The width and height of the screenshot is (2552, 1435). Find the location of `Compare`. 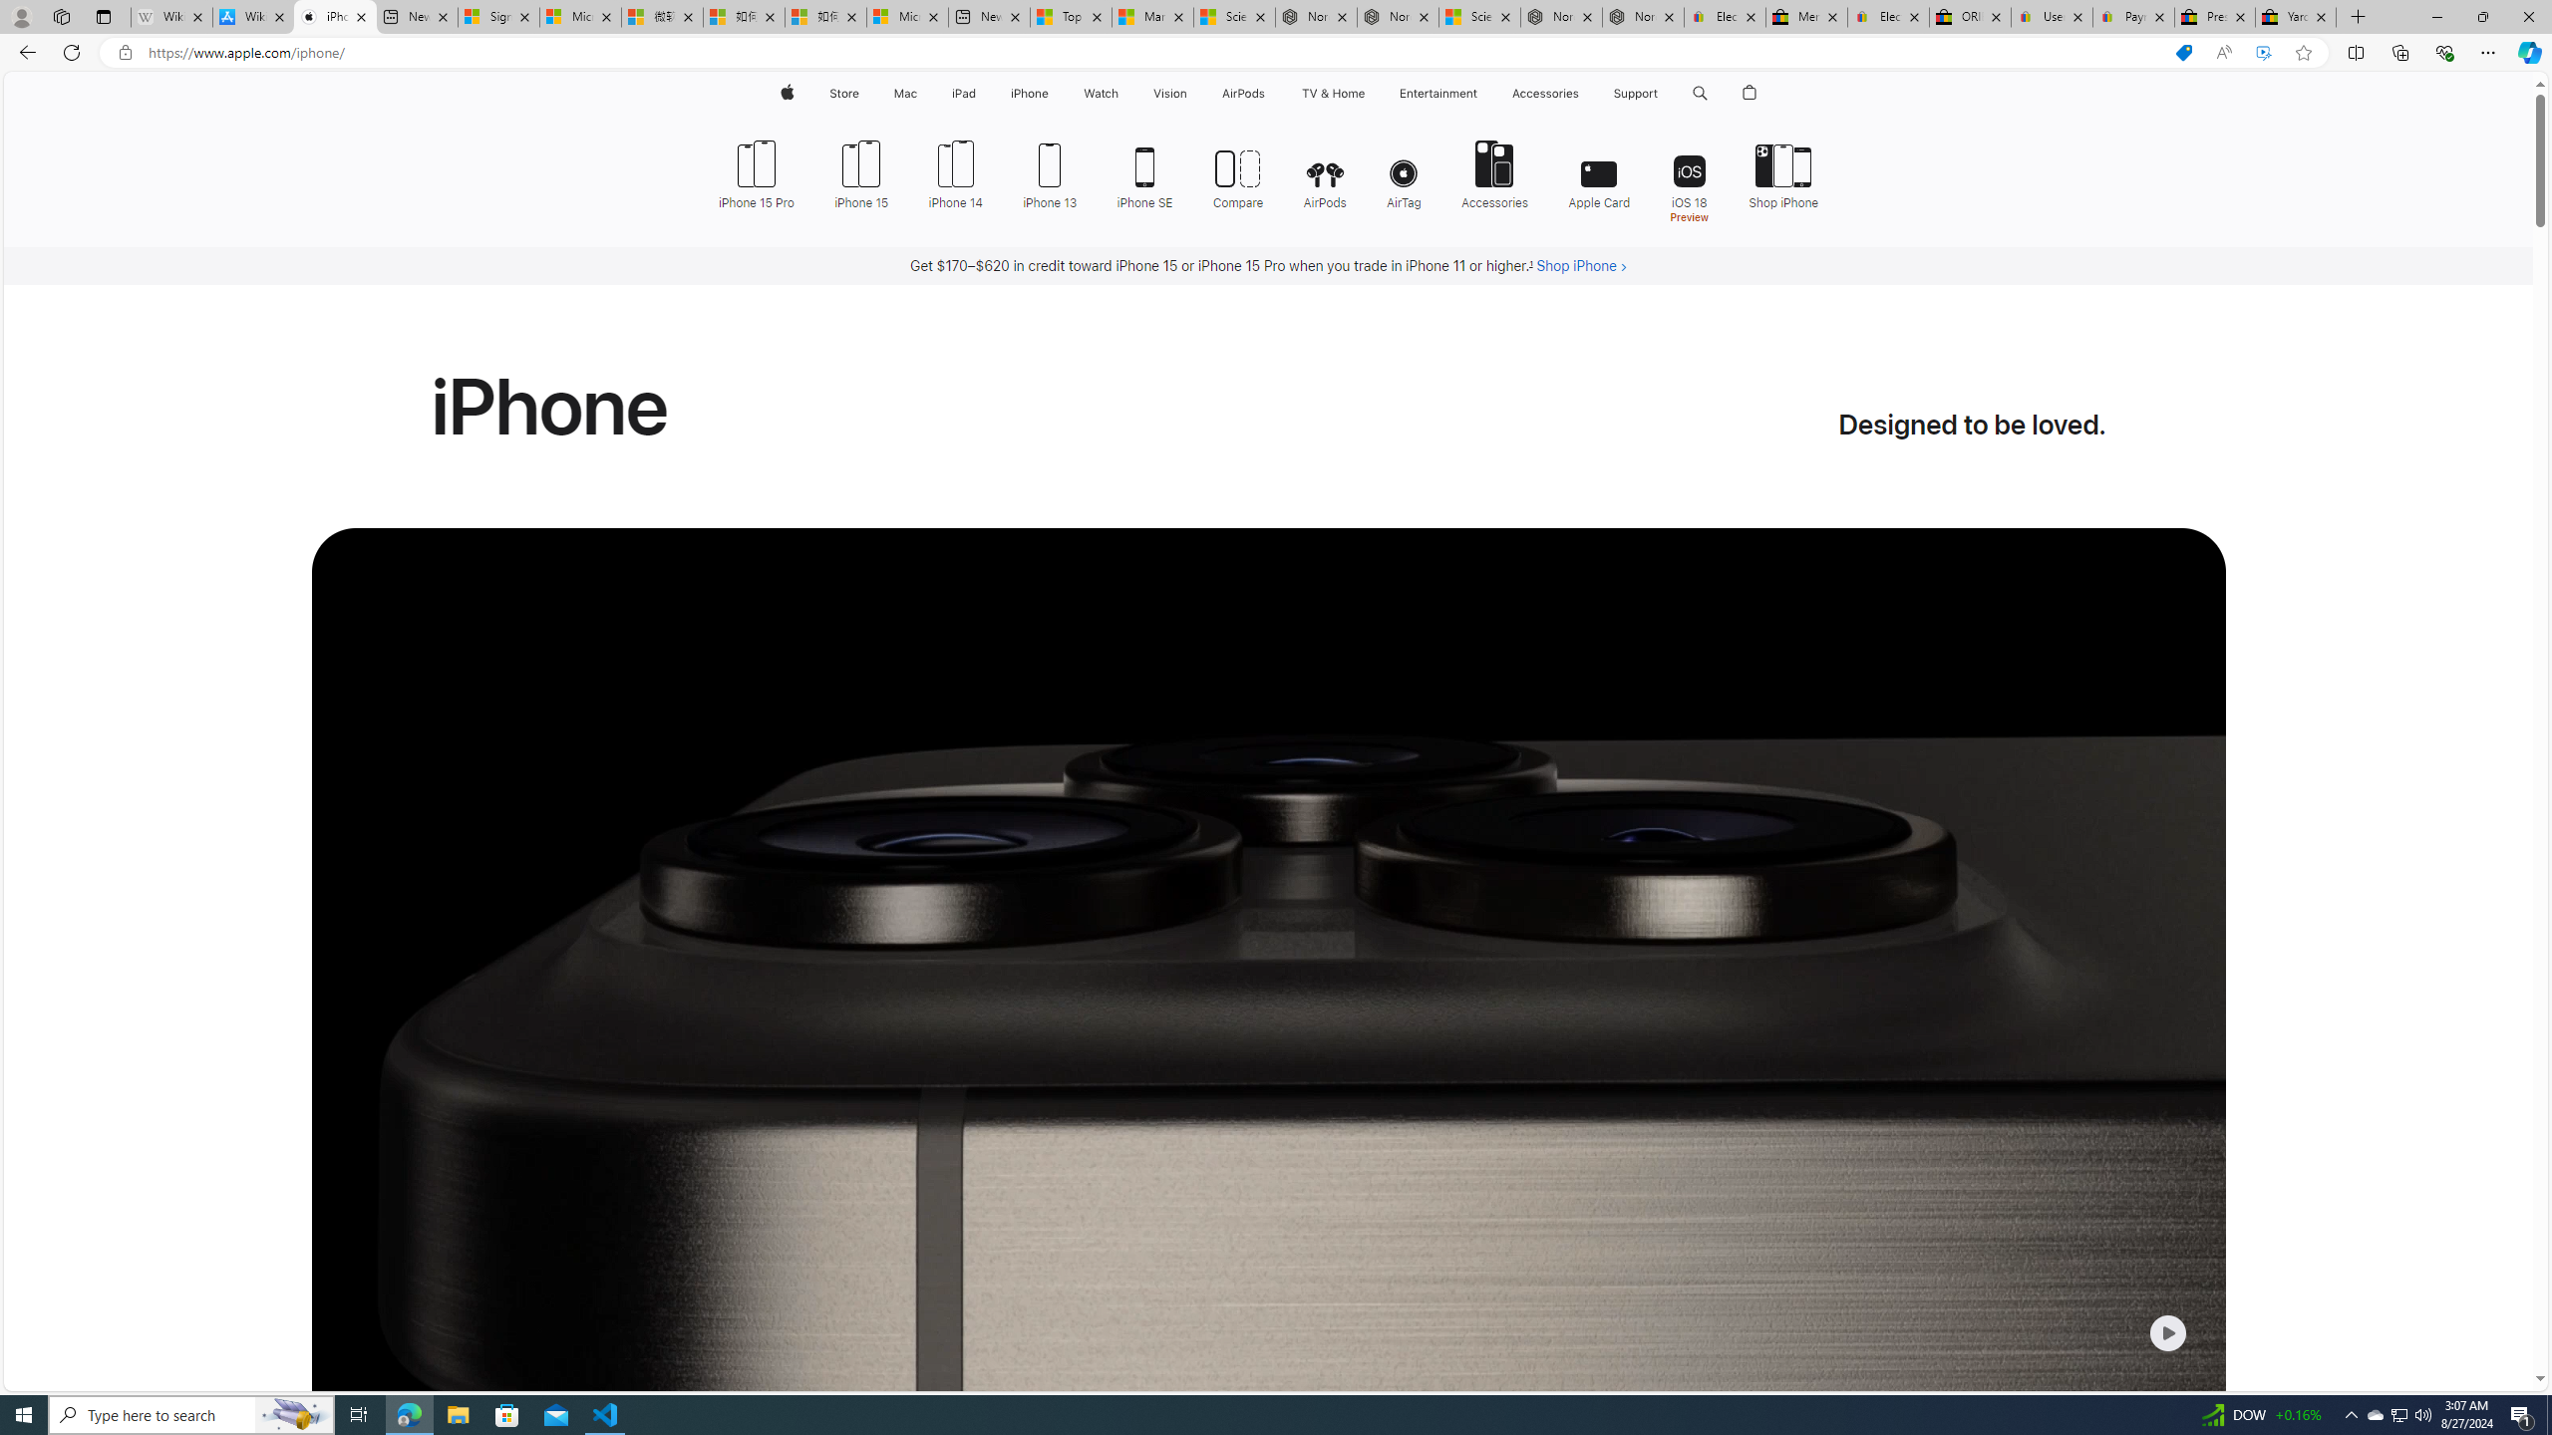

Compare is located at coordinates (1238, 172).